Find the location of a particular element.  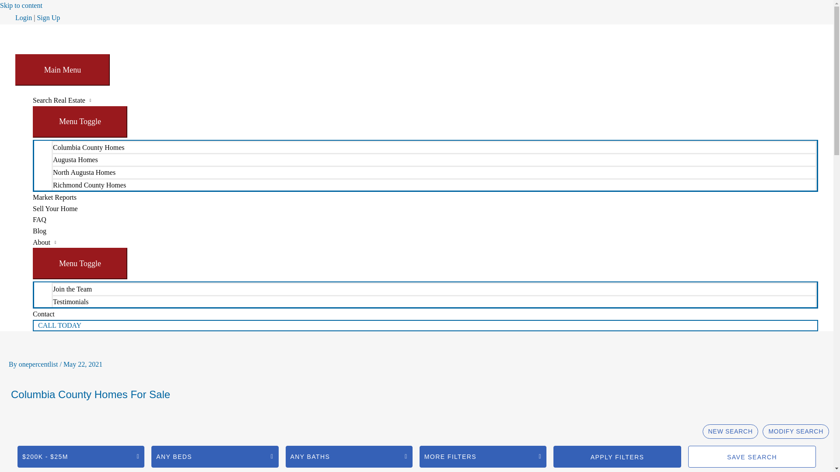

ANY BEDS is located at coordinates (215, 457).